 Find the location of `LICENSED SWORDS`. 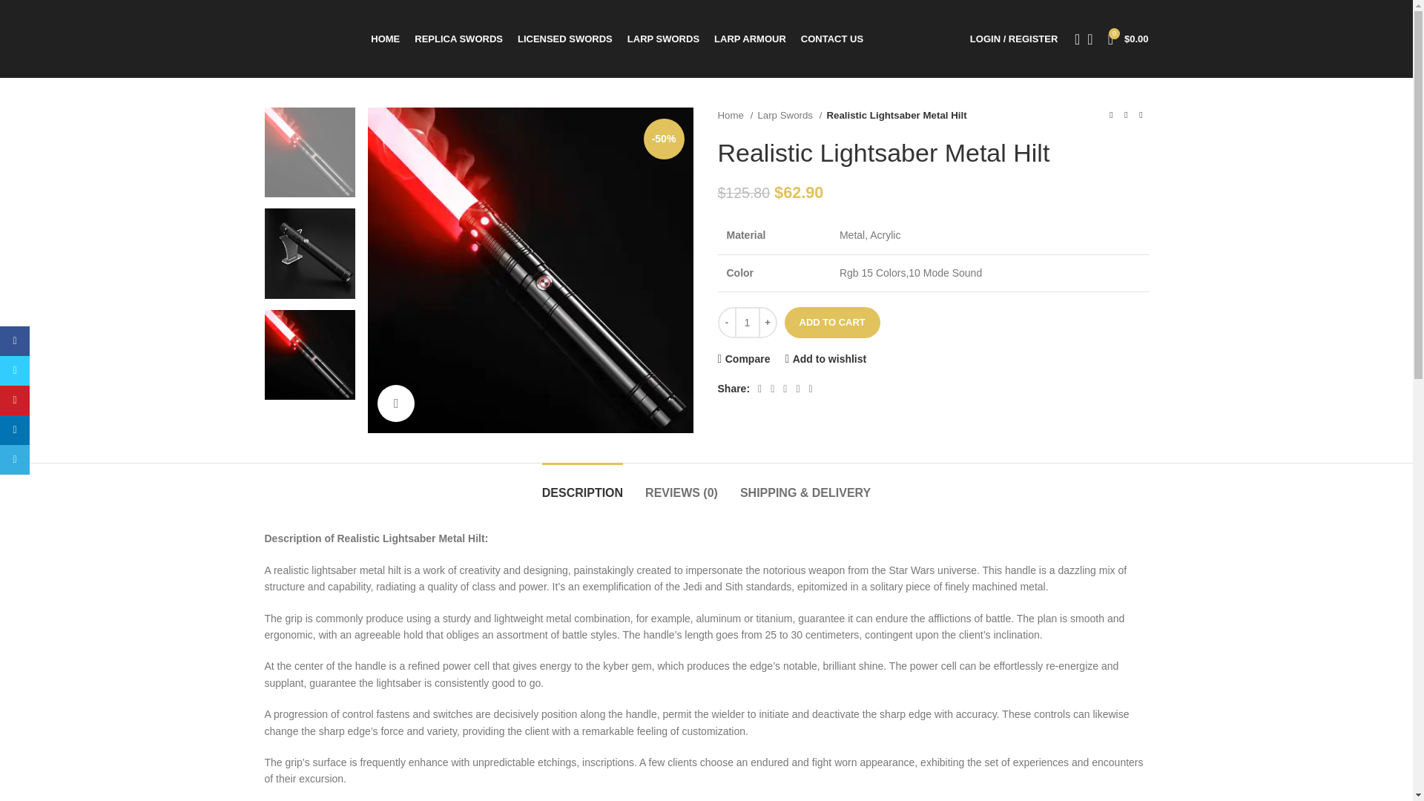

LICENSED SWORDS is located at coordinates (565, 39).